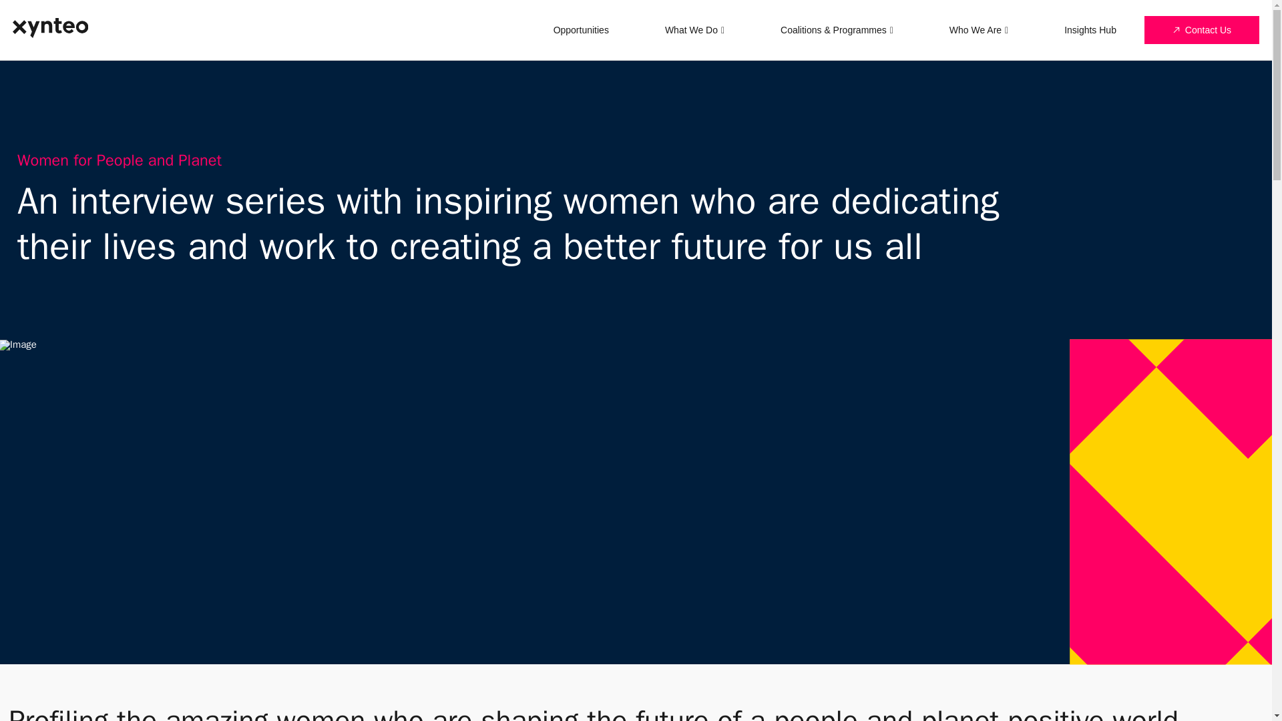  What do you see at coordinates (979, 29) in the screenshot?
I see `Who We Are` at bounding box center [979, 29].